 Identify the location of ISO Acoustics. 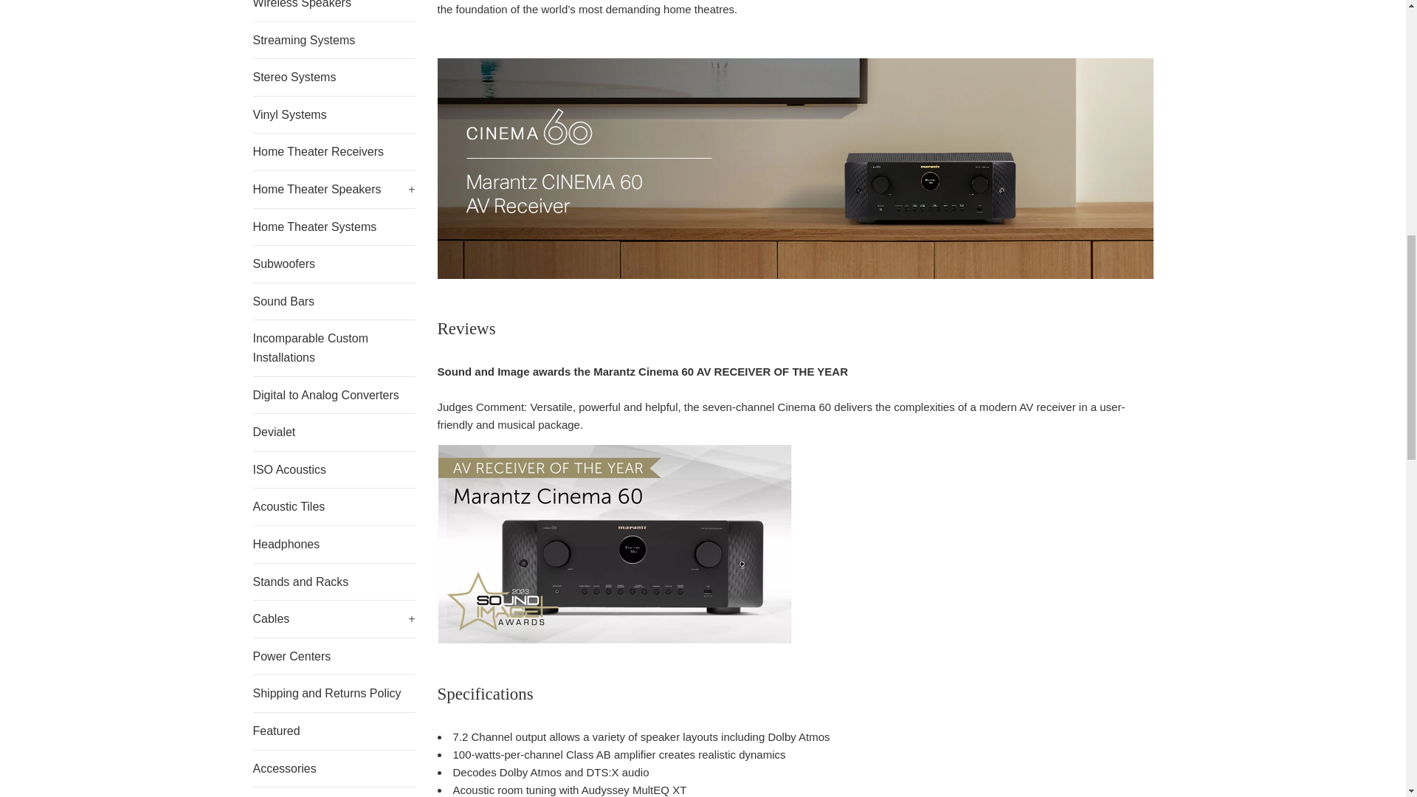
(334, 470).